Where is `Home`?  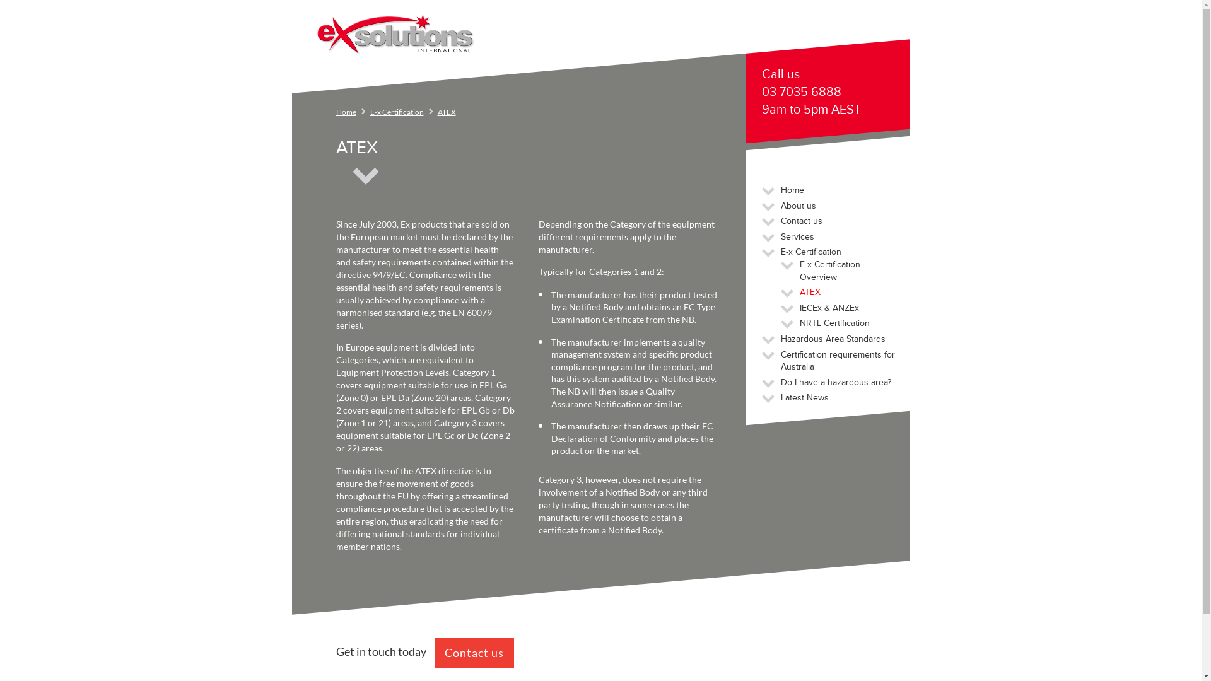
Home is located at coordinates (346, 112).